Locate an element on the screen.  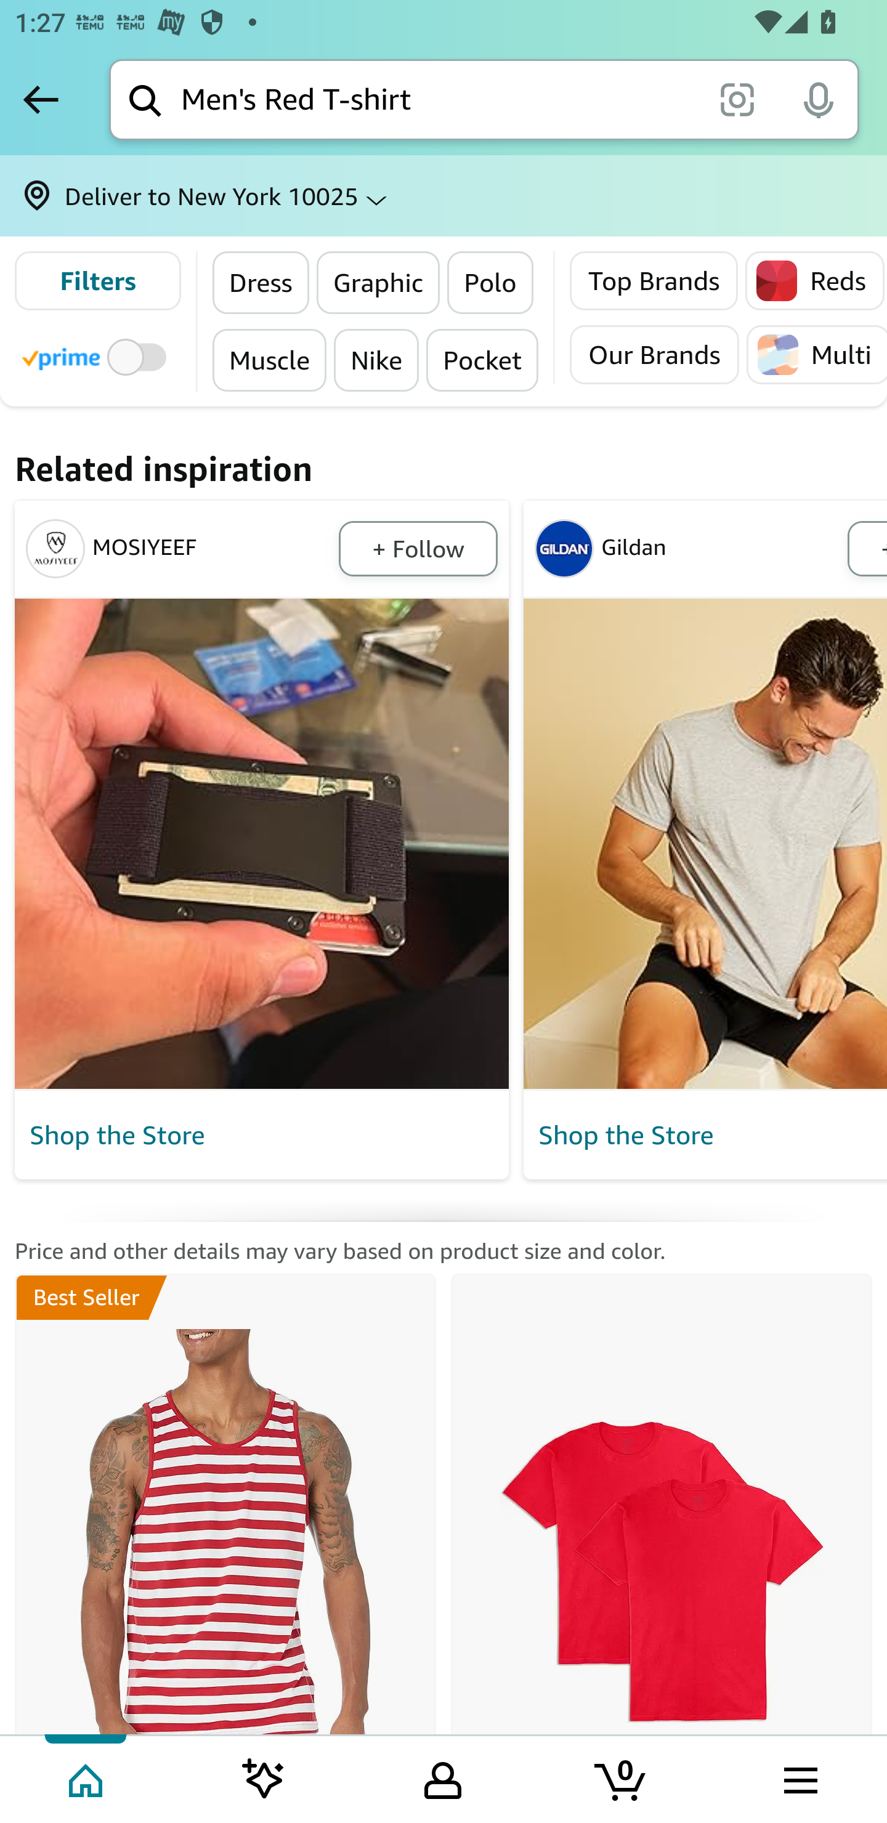
Shop the Store is located at coordinates (708, 1136).